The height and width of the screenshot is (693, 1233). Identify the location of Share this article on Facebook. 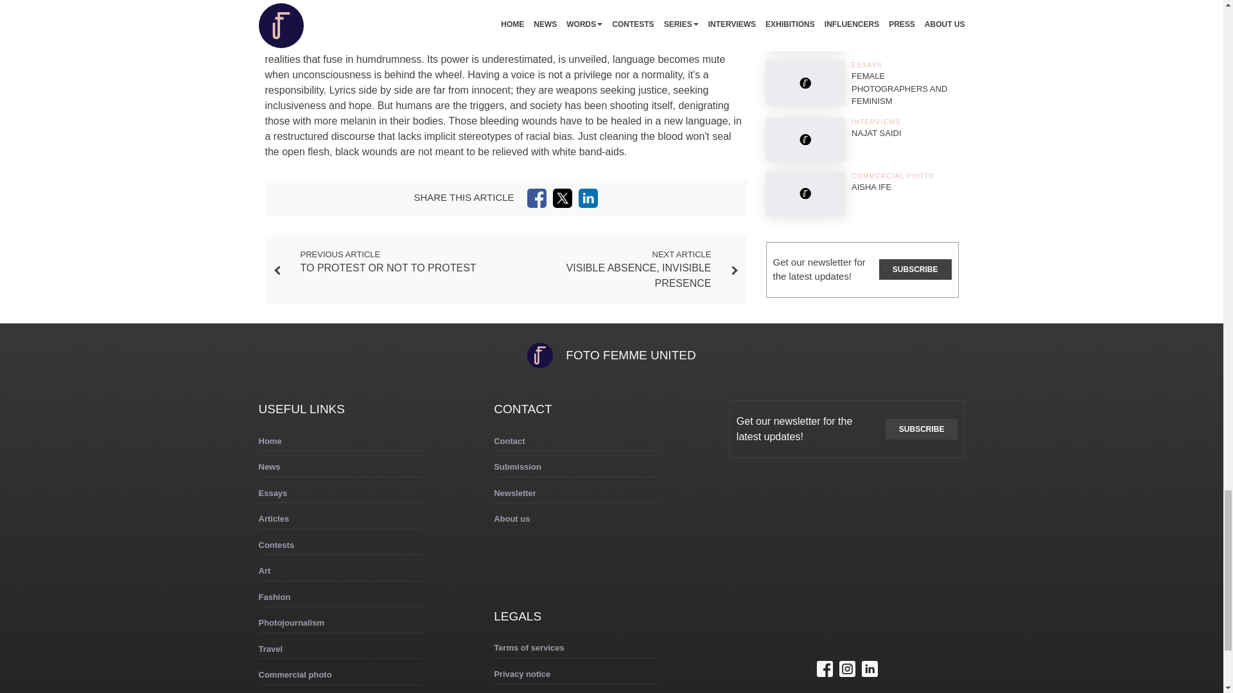
(537, 198).